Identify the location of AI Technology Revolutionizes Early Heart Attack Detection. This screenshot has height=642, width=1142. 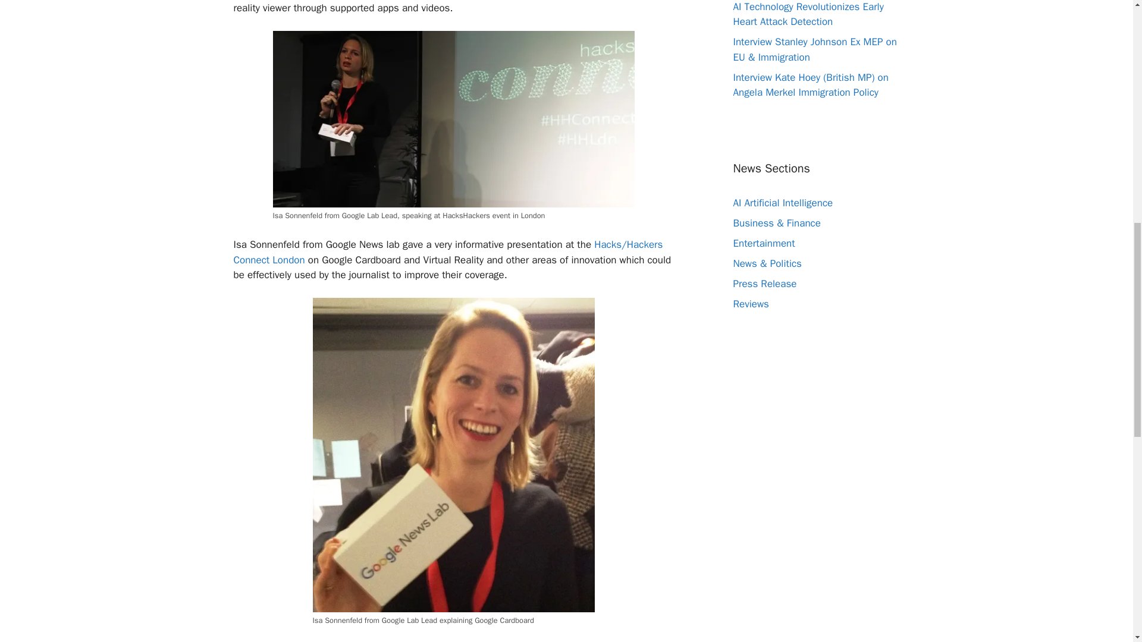
(808, 14).